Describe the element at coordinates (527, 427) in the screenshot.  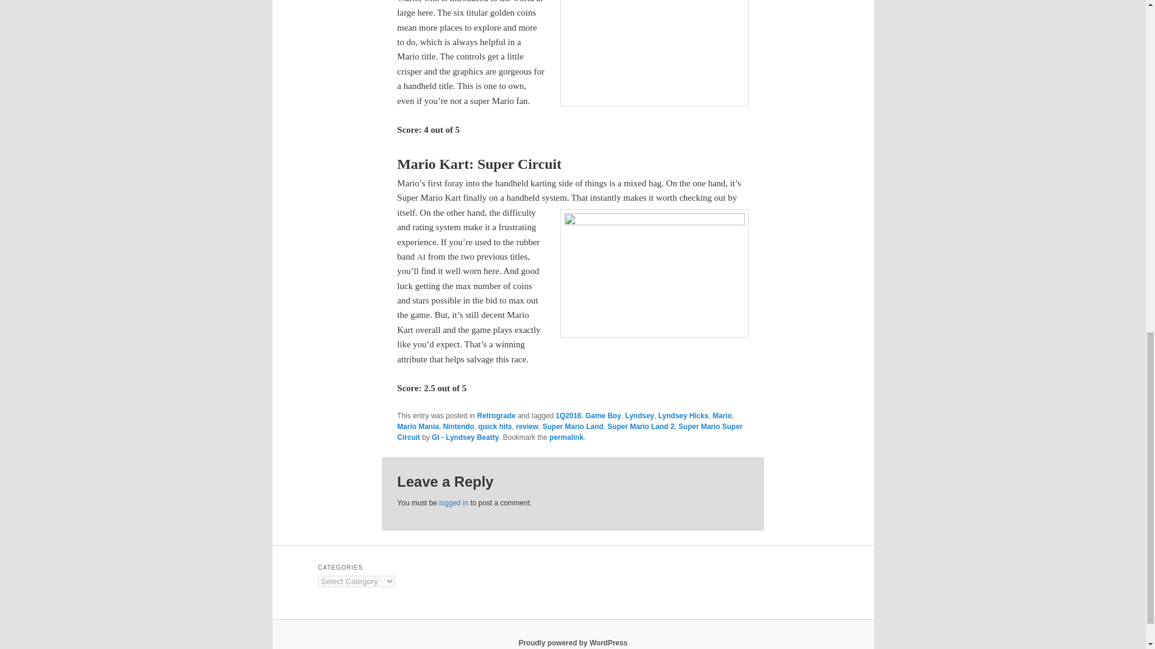
I see `review` at that location.